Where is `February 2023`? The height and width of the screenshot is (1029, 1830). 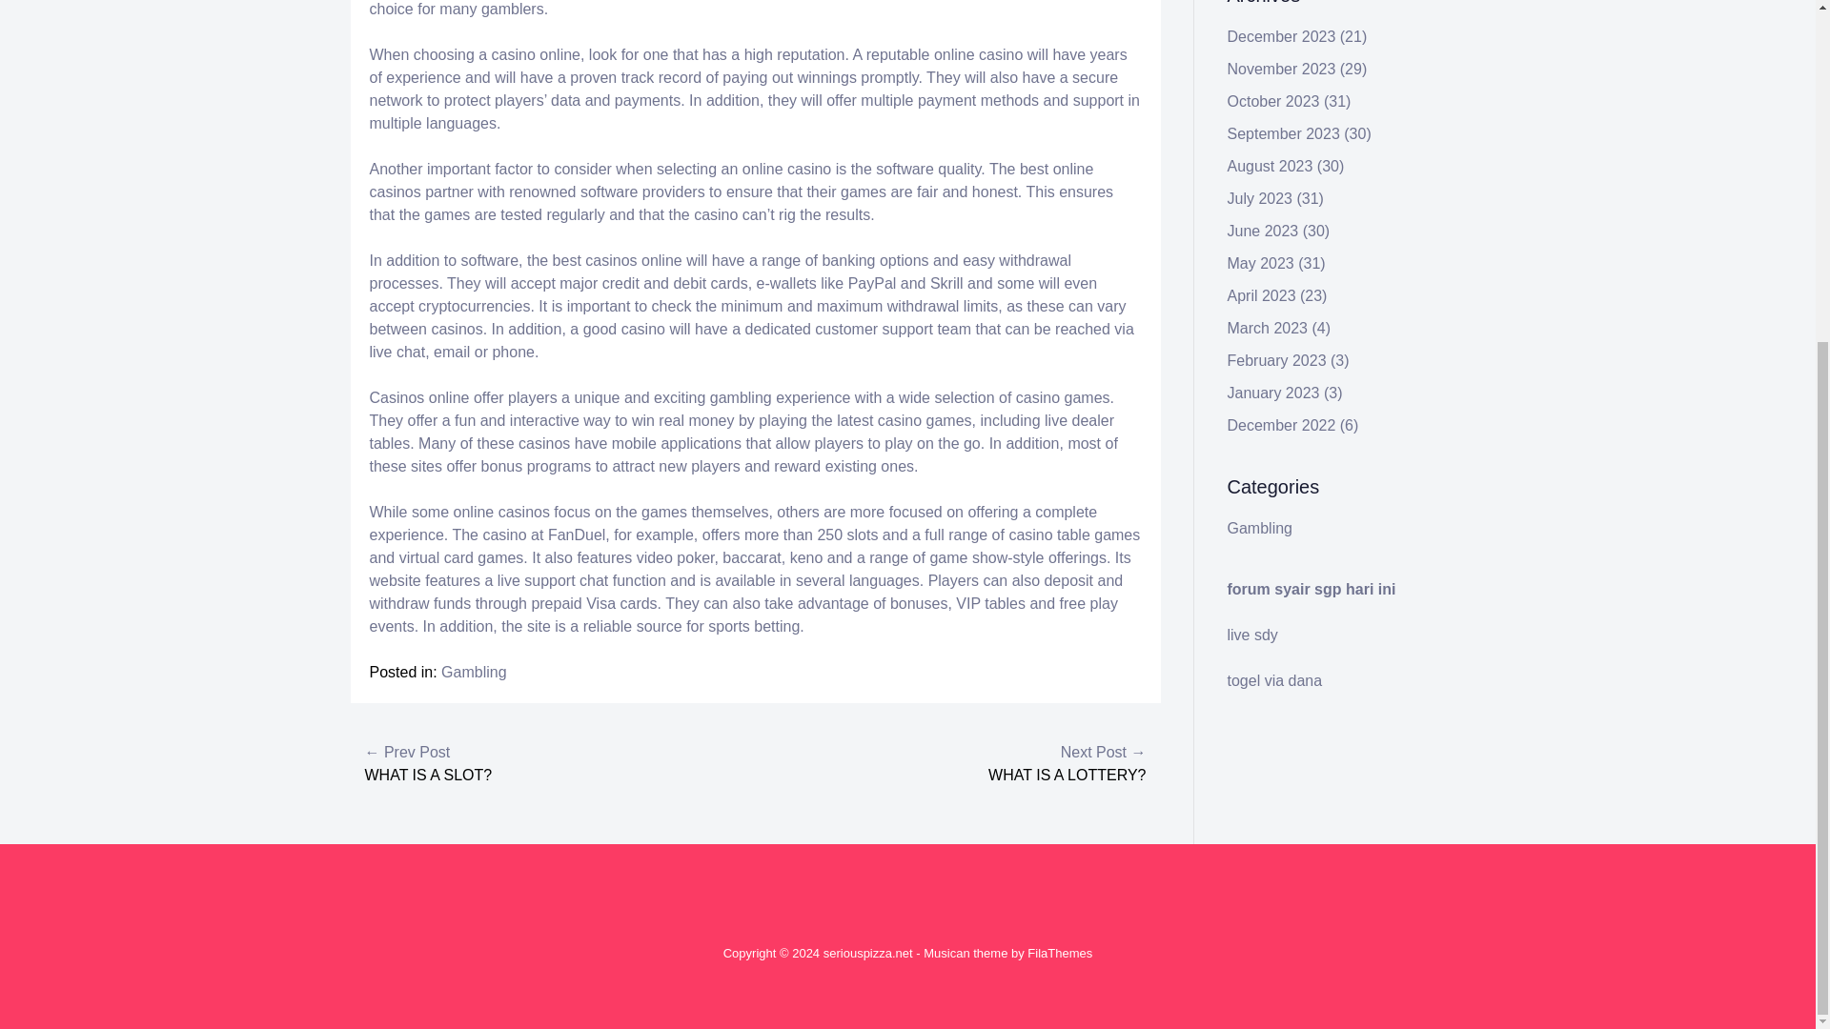
February 2023 is located at coordinates (1277, 360).